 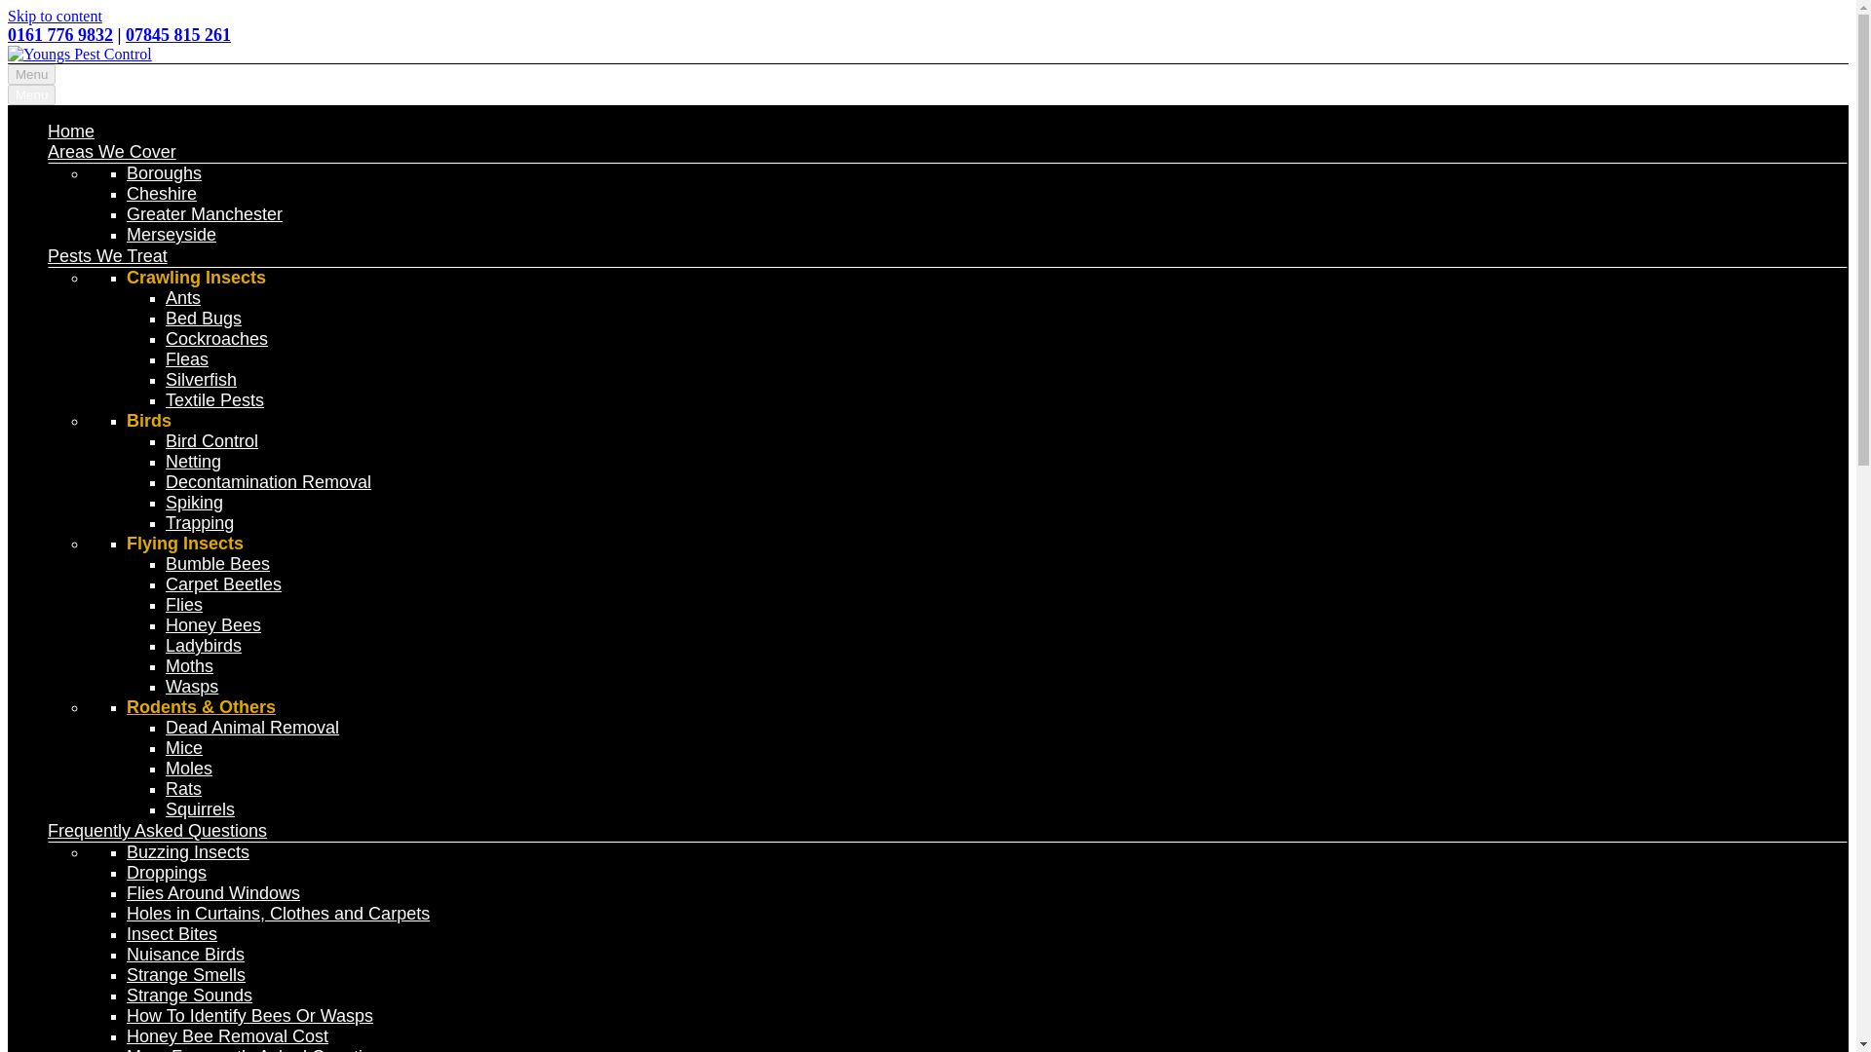 What do you see at coordinates (183, 298) in the screenshot?
I see `Ants` at bounding box center [183, 298].